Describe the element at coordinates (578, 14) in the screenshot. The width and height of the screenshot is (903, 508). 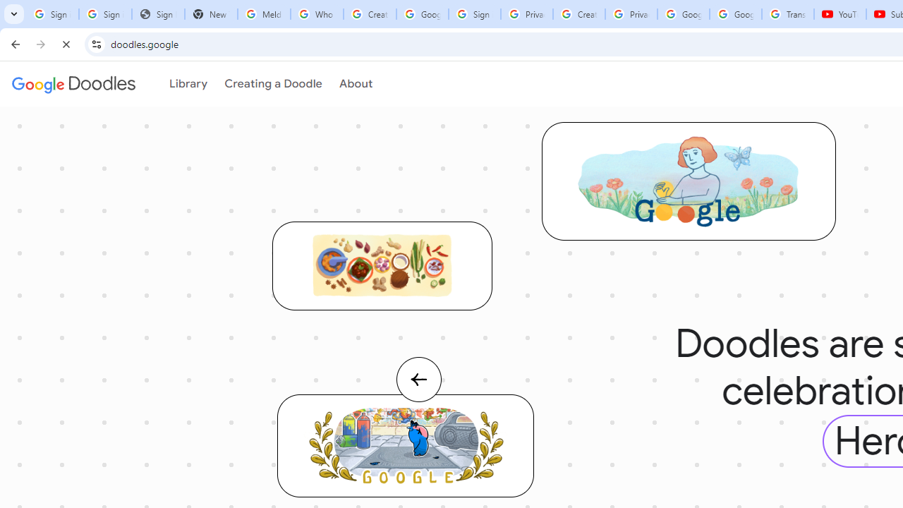
I see `Create your Google Account` at that location.